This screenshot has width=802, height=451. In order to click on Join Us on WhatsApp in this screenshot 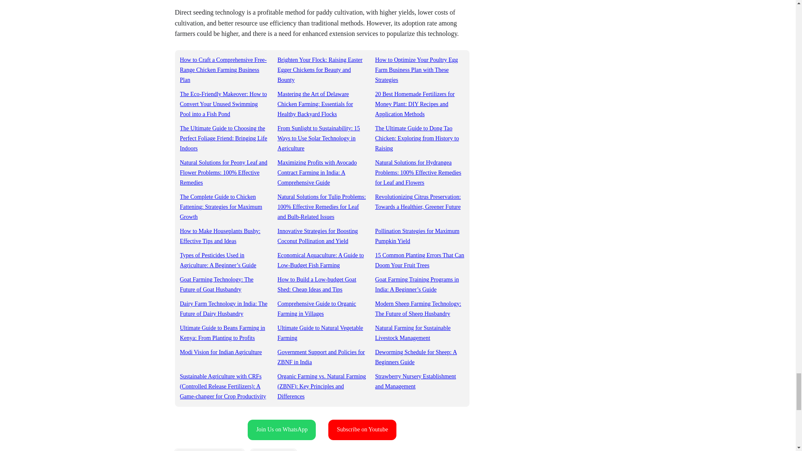, I will do `click(282, 430)`.